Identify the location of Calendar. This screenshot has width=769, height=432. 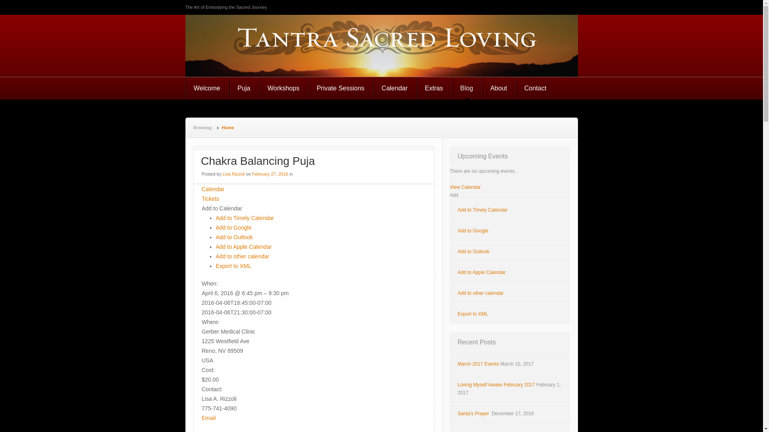
(213, 189).